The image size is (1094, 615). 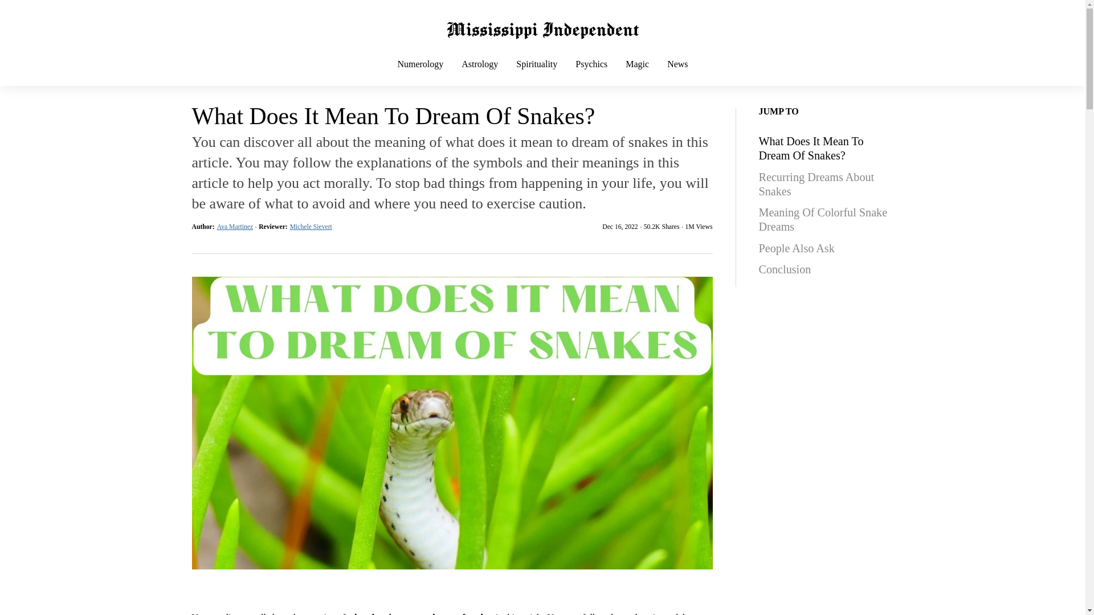 What do you see at coordinates (637, 74) in the screenshot?
I see `Magic` at bounding box center [637, 74].